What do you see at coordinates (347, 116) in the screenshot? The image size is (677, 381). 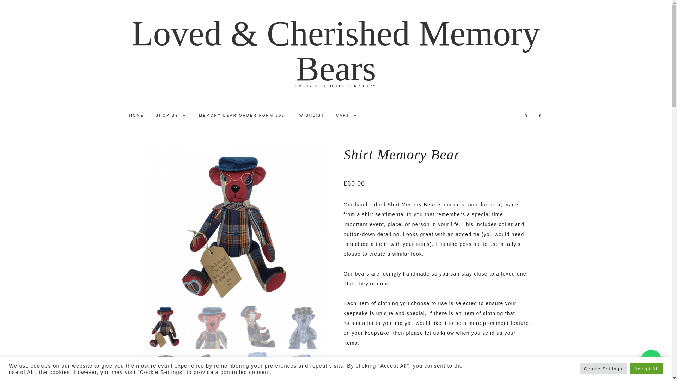 I see `CART` at bounding box center [347, 116].